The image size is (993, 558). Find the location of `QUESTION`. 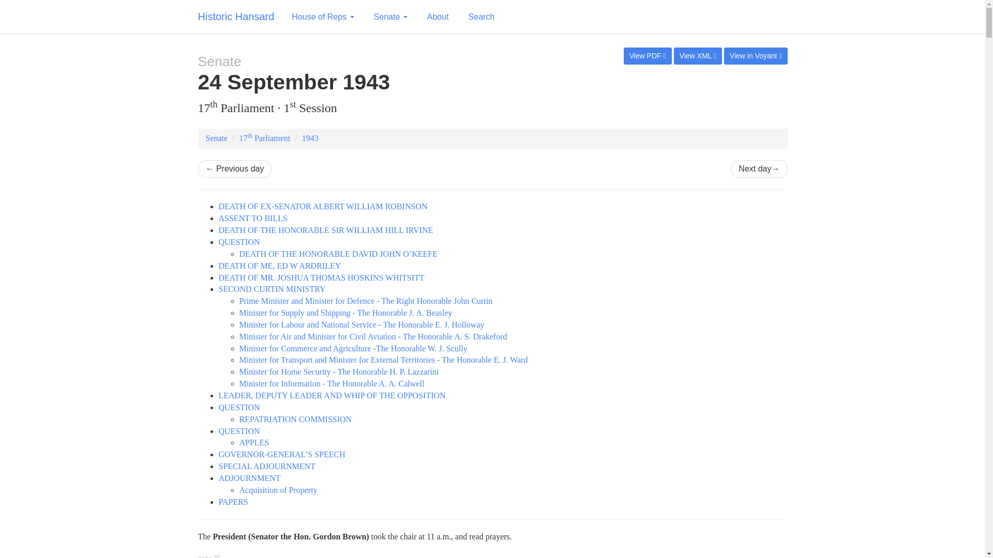

QUESTION is located at coordinates (239, 242).